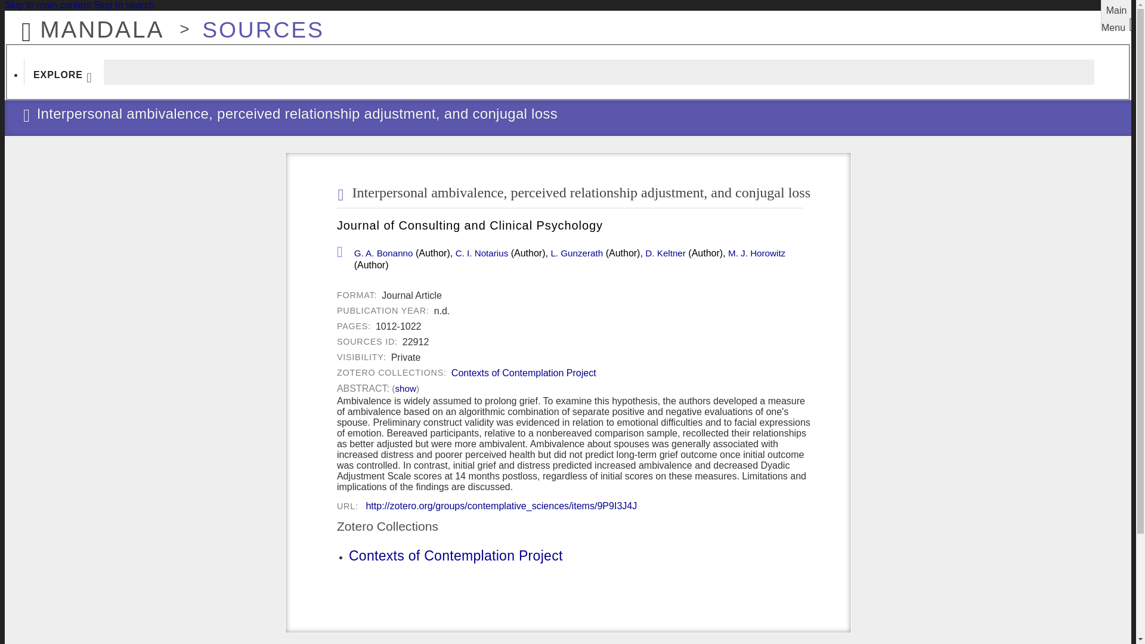 The height and width of the screenshot is (644, 1145). What do you see at coordinates (383, 253) in the screenshot?
I see `G. A. Bonanno` at bounding box center [383, 253].